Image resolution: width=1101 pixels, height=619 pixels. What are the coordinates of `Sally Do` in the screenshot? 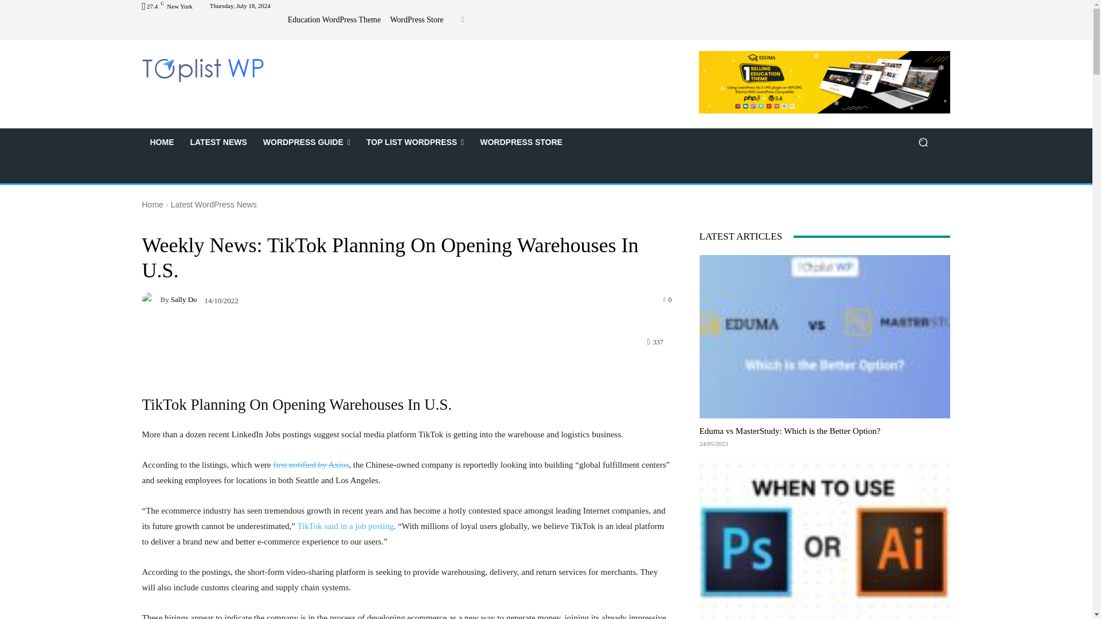 It's located at (151, 299).